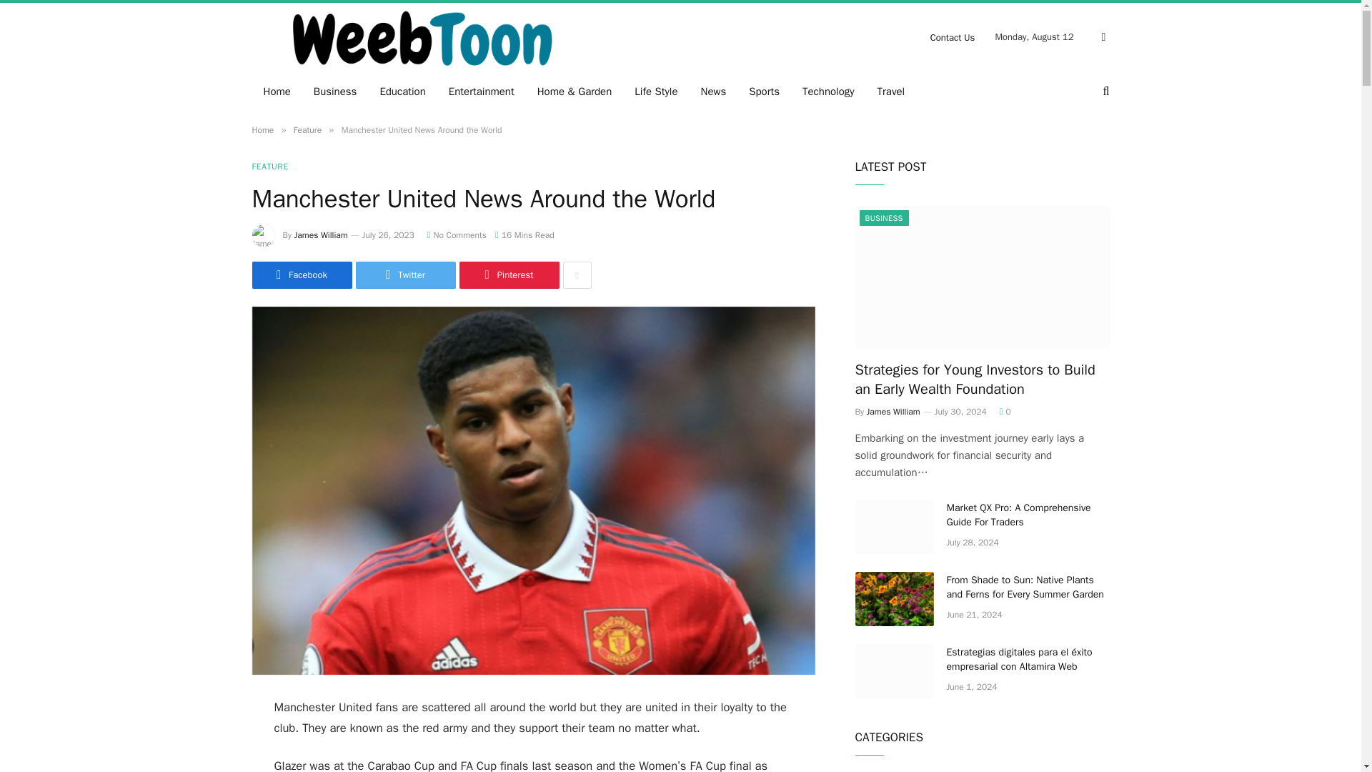 Image resolution: width=1372 pixels, height=772 pixels. I want to click on Entertainment, so click(482, 91).